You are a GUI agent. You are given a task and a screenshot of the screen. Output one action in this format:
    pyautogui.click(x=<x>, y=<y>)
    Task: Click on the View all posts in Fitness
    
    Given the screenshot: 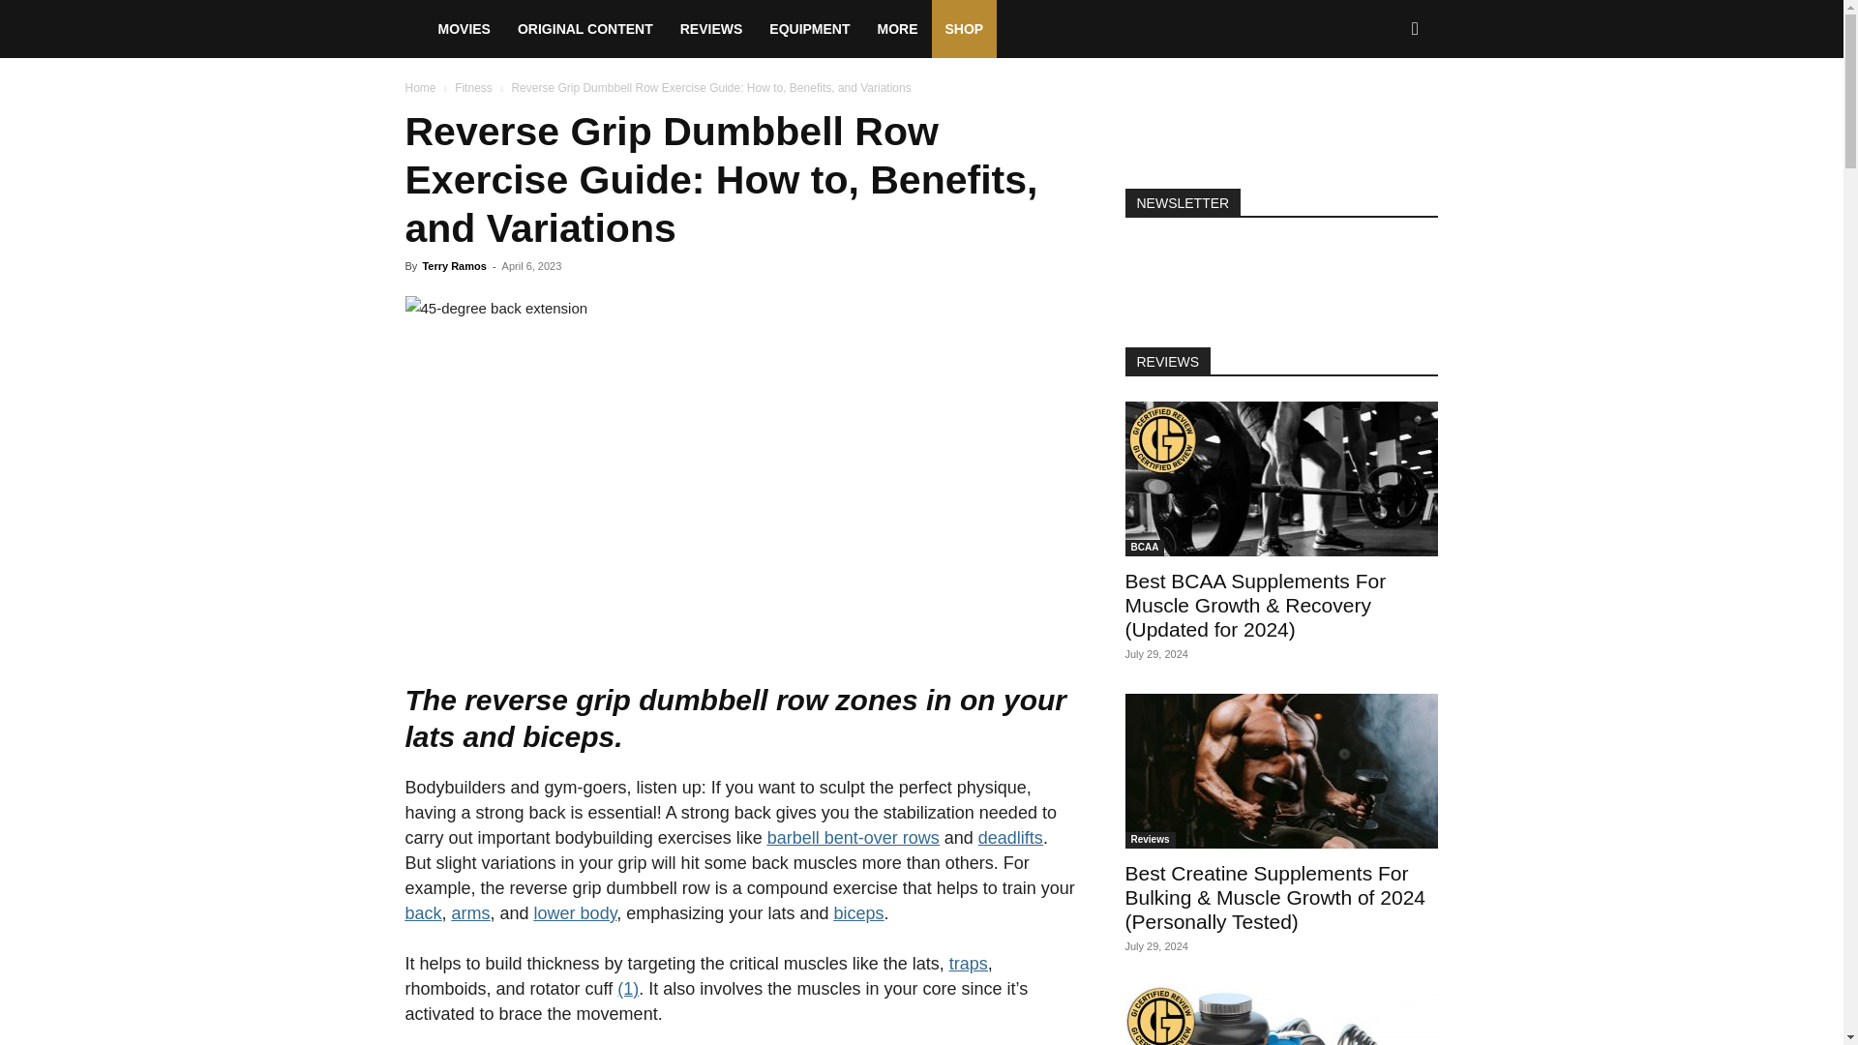 What is the action you would take?
    pyautogui.click(x=473, y=88)
    